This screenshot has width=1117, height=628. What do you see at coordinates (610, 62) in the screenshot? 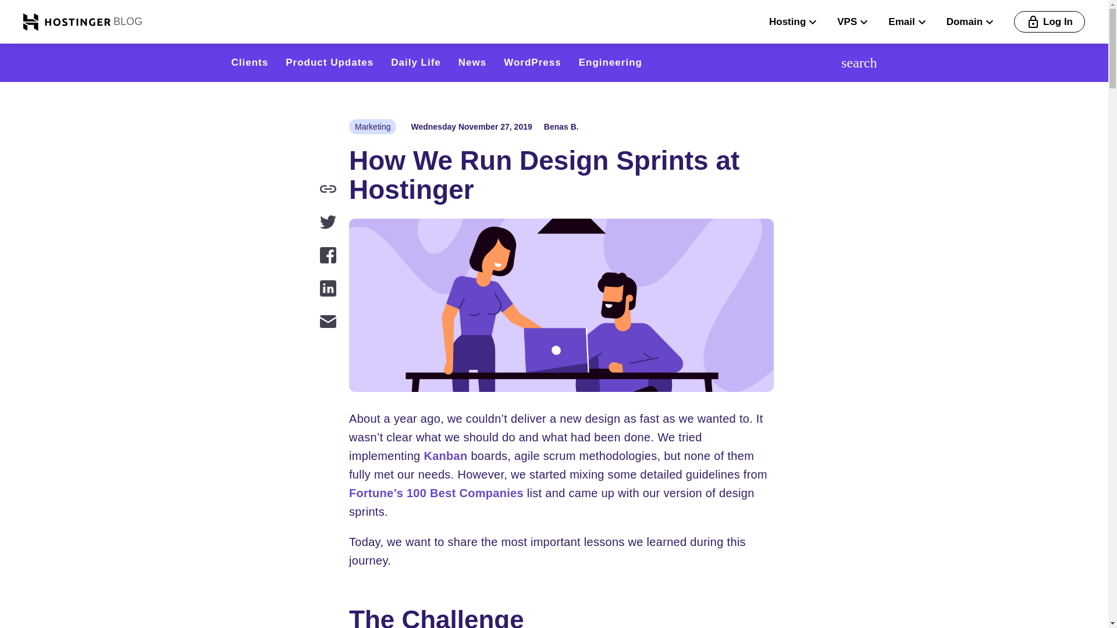
I see `Engineering` at bounding box center [610, 62].